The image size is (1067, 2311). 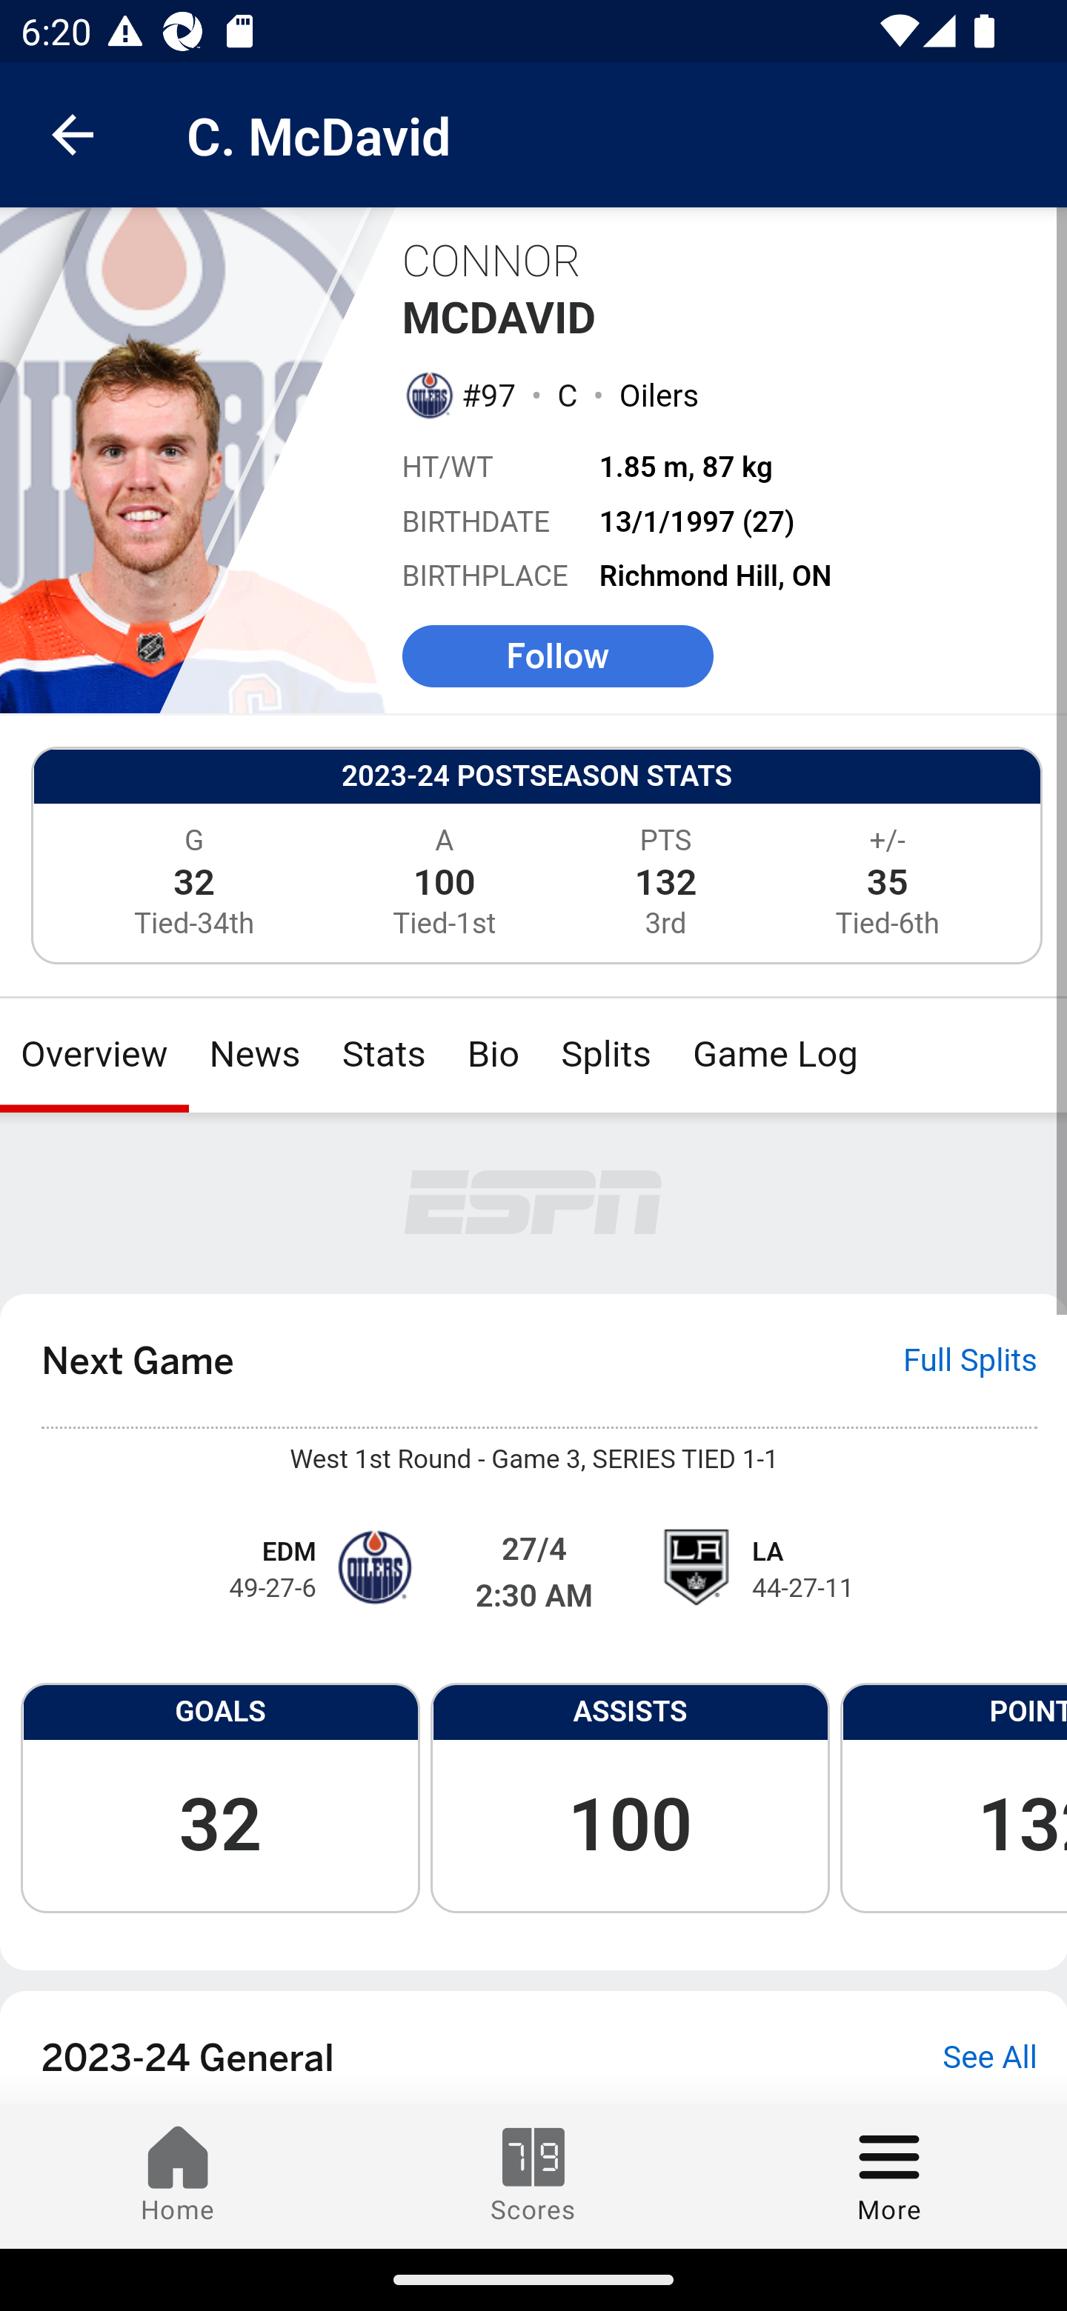 I want to click on Bio, so click(x=493, y=1055).